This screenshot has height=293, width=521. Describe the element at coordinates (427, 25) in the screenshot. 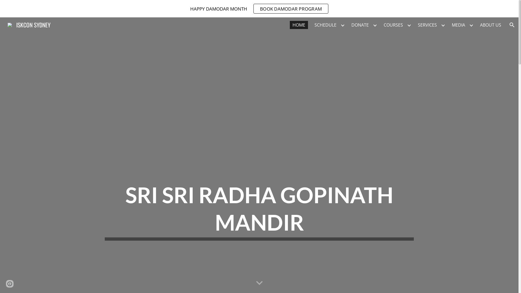

I see `SERVICES` at that location.